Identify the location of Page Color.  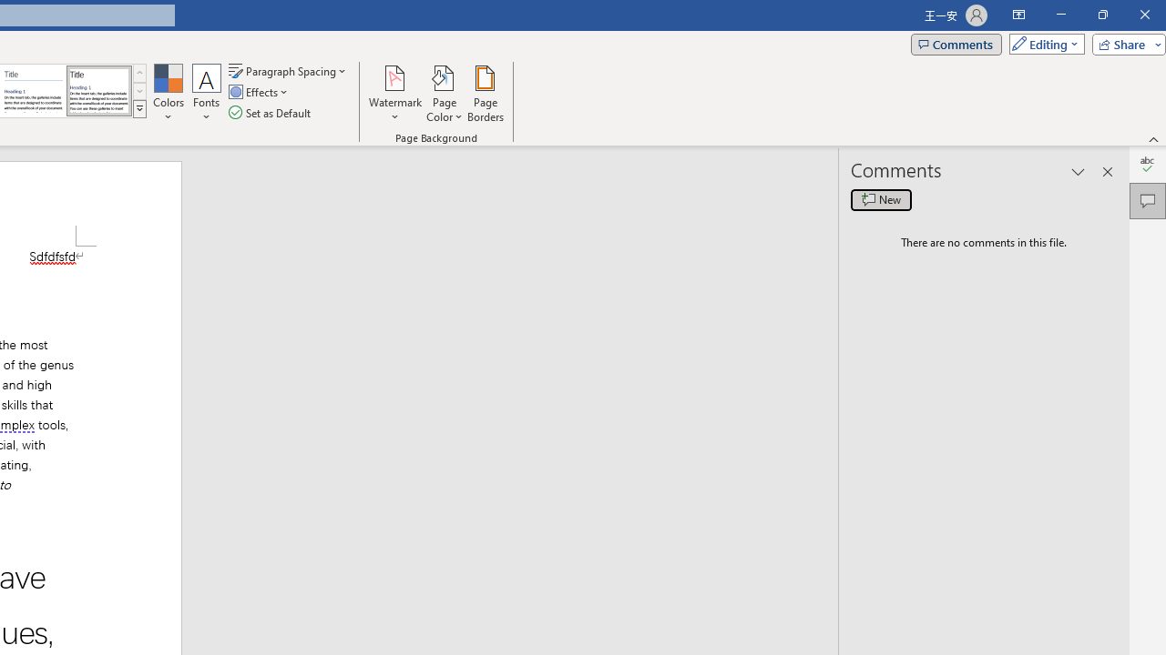
(445, 93).